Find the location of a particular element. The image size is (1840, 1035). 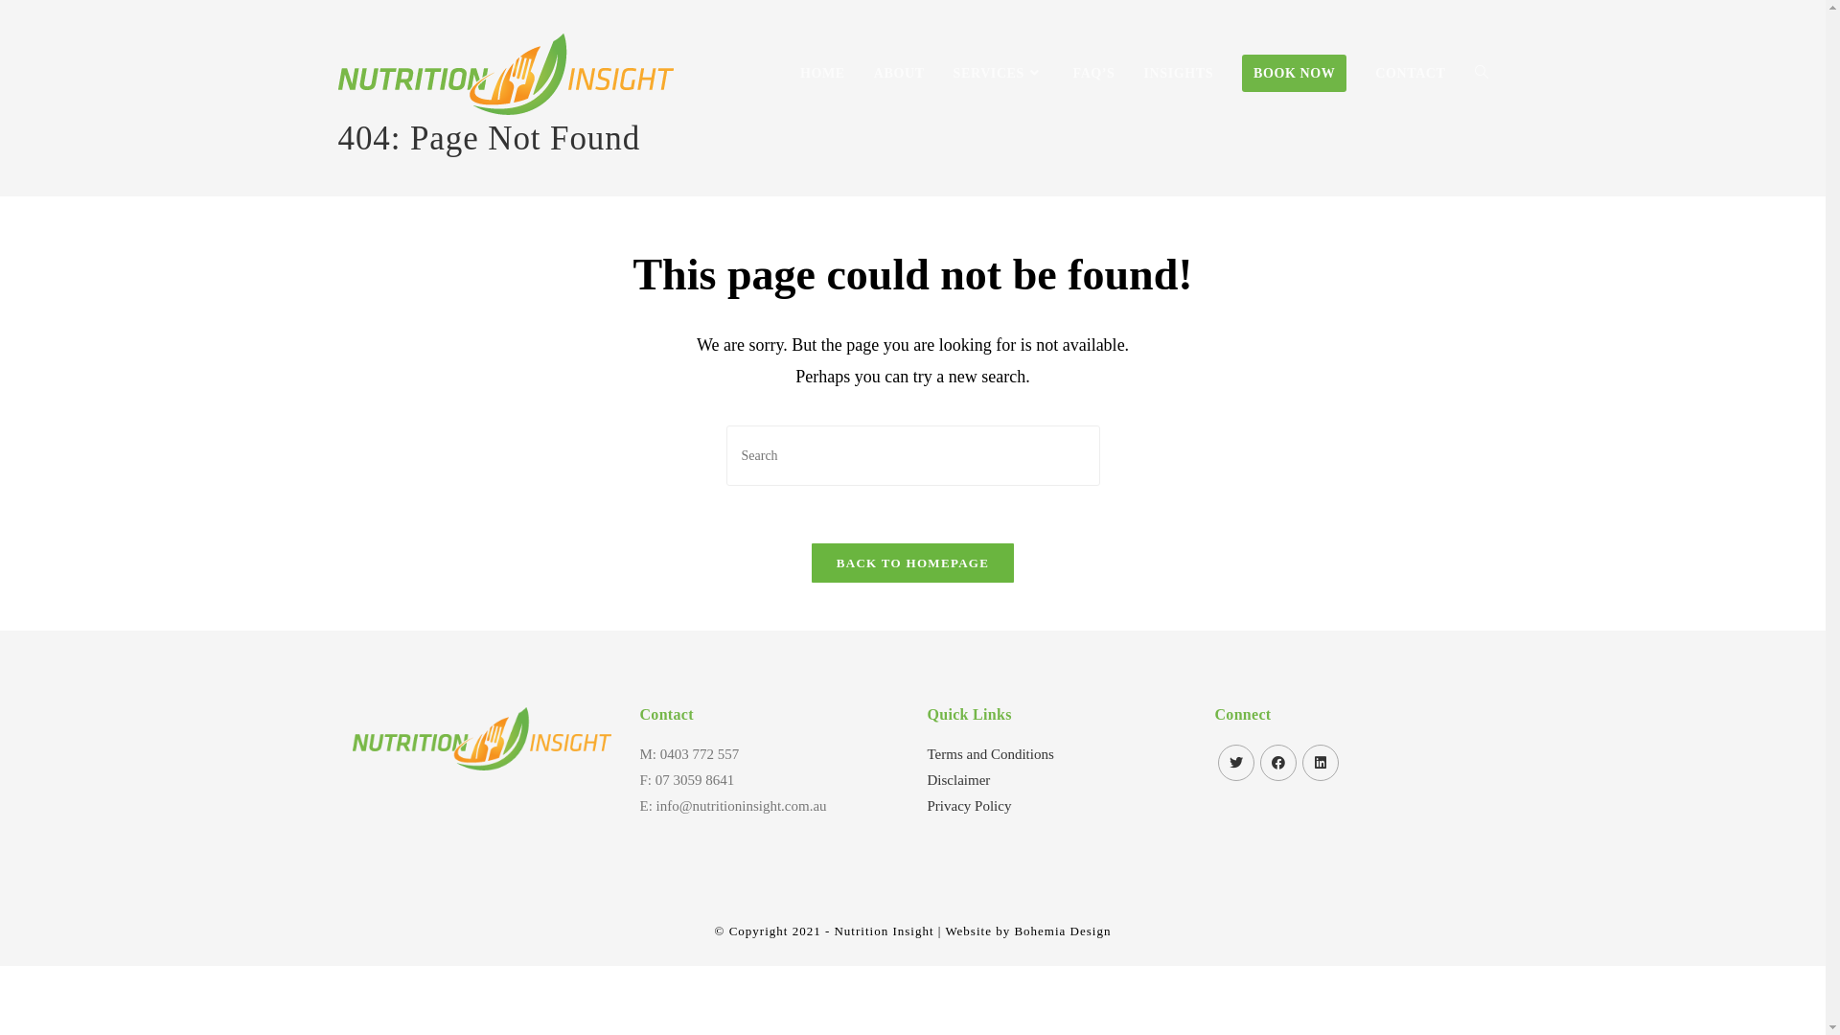

INSIGHTS is located at coordinates (1179, 74).